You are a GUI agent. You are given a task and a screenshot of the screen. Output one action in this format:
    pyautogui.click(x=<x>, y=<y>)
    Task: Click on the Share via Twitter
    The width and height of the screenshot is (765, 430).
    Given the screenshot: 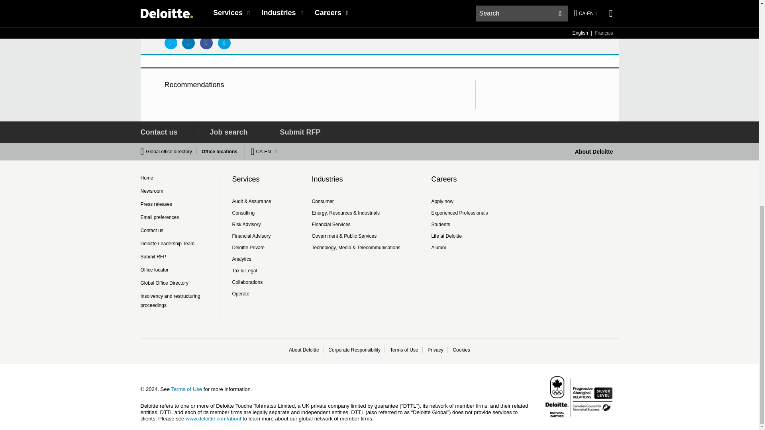 What is the action you would take?
    pyautogui.click(x=171, y=43)
    